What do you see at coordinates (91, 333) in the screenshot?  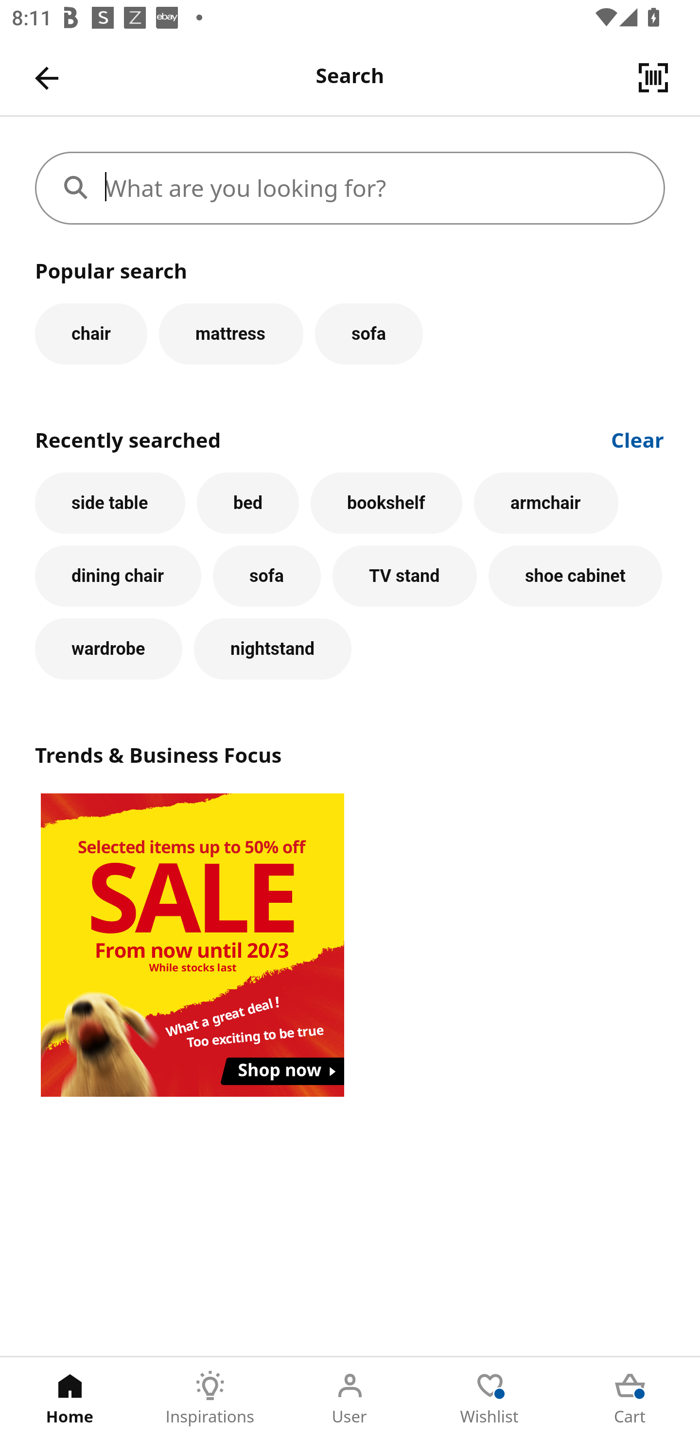 I see `chair` at bounding box center [91, 333].